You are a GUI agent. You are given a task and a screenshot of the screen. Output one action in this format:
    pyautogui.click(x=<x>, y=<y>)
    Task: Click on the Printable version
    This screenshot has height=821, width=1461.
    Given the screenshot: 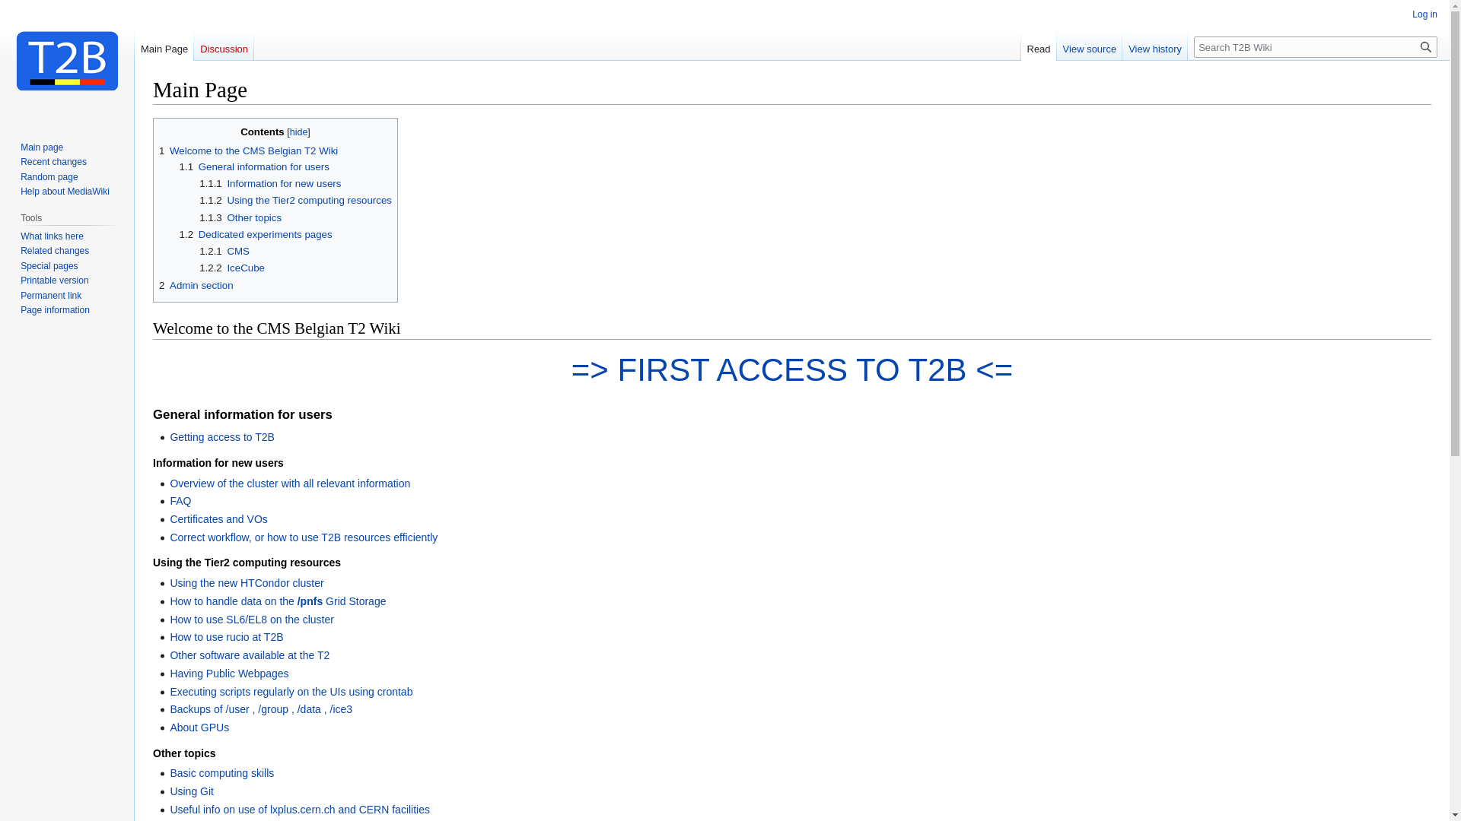 What is the action you would take?
    pyautogui.click(x=55, y=281)
    